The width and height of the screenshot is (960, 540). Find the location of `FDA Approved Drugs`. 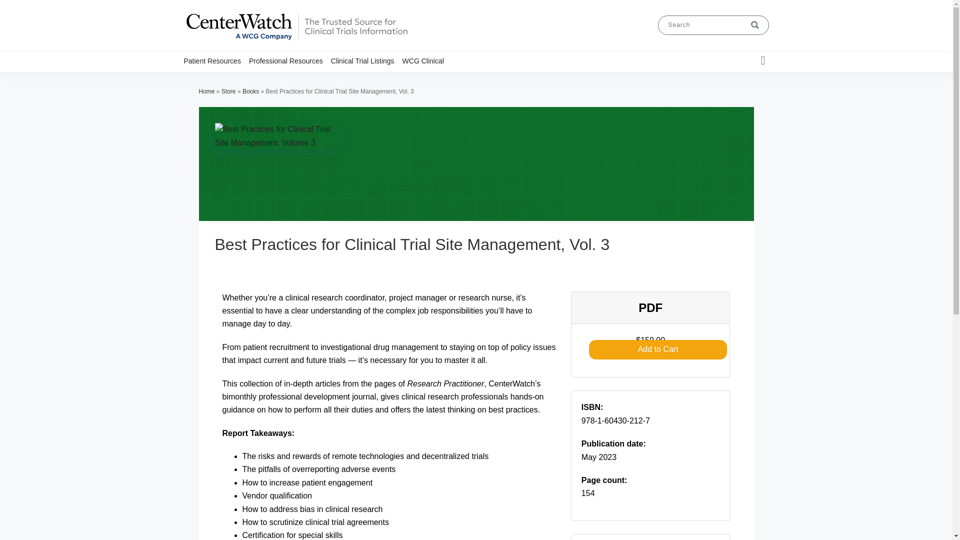

FDA Approved Drugs is located at coordinates (309, 80).